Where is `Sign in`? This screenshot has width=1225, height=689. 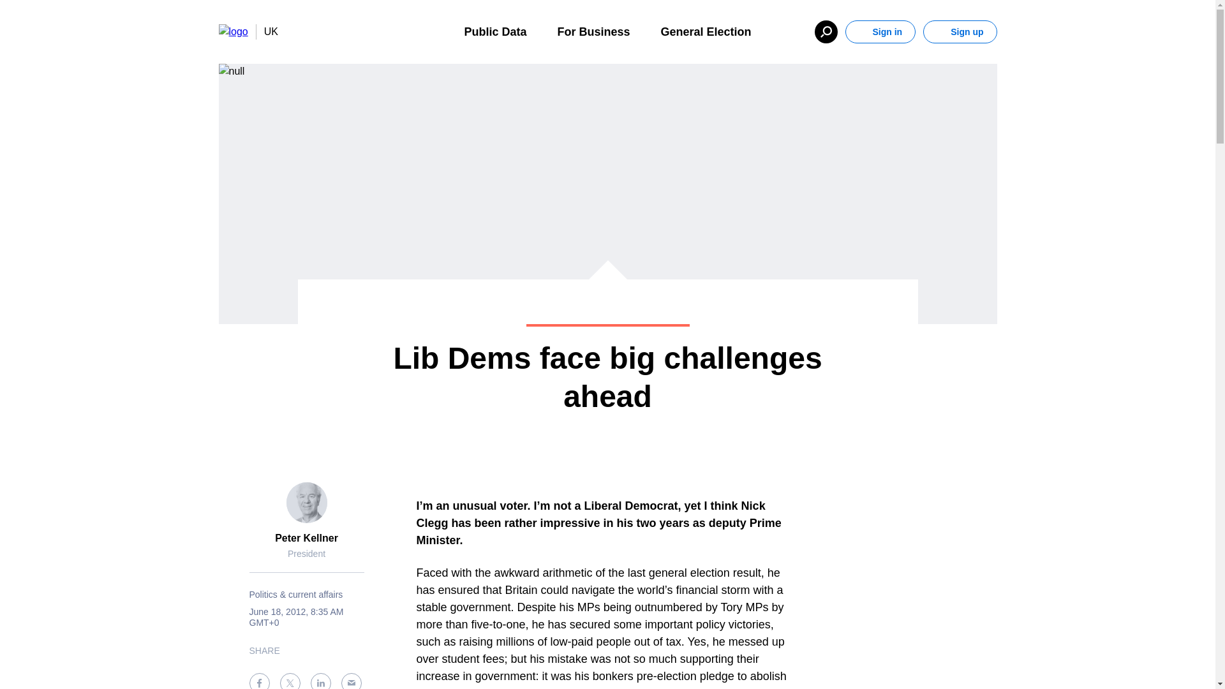 Sign in is located at coordinates (880, 32).